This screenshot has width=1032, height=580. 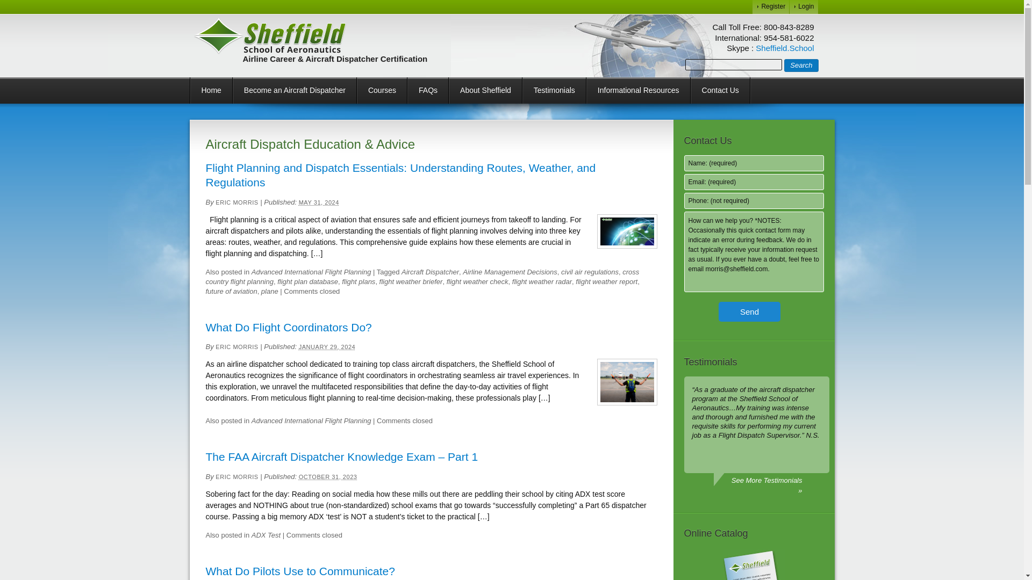 What do you see at coordinates (319, 202) in the screenshot?
I see `2024-05-31T12:54:31-0400` at bounding box center [319, 202].